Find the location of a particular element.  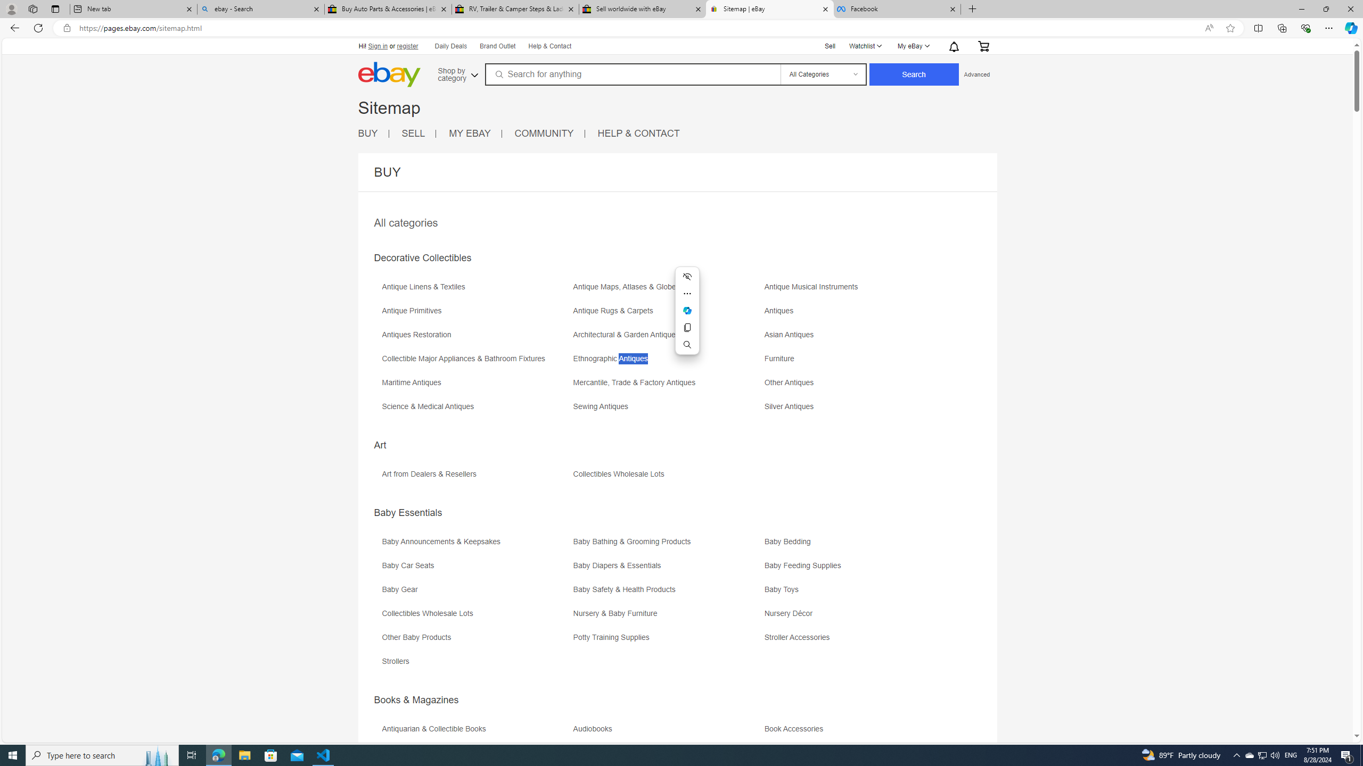

Notification is located at coordinates (954, 46).